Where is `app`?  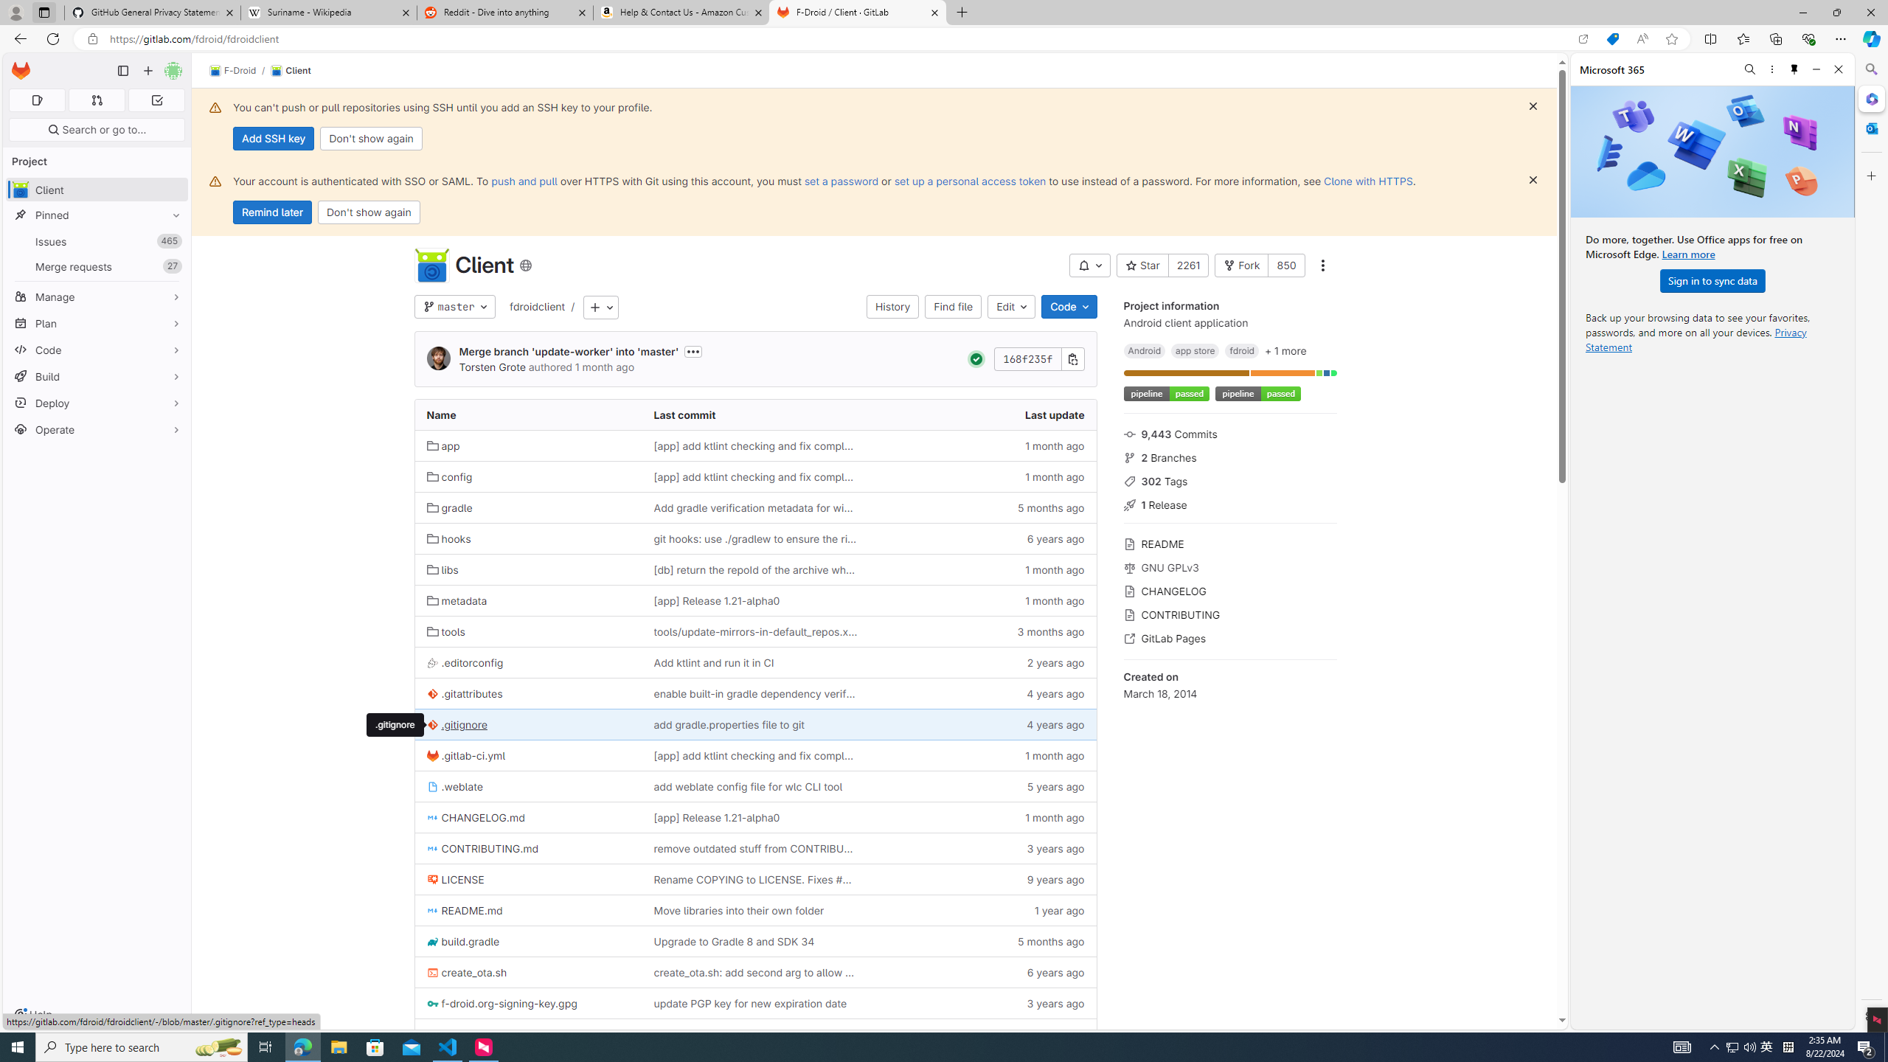
app is located at coordinates (443, 445).